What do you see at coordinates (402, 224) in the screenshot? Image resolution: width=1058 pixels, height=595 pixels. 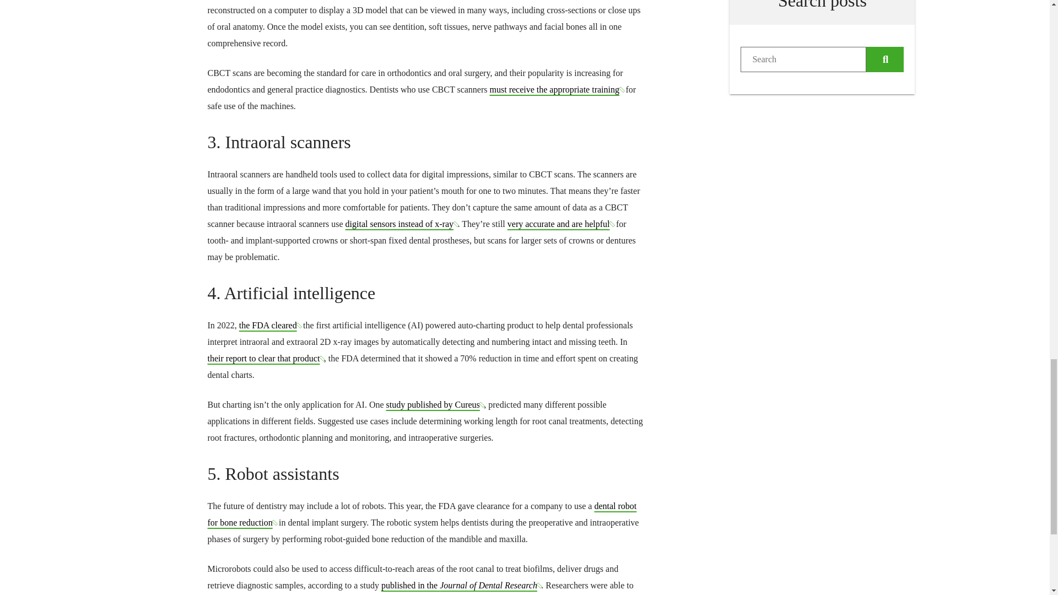 I see `digital sensors instead of x-ray` at bounding box center [402, 224].